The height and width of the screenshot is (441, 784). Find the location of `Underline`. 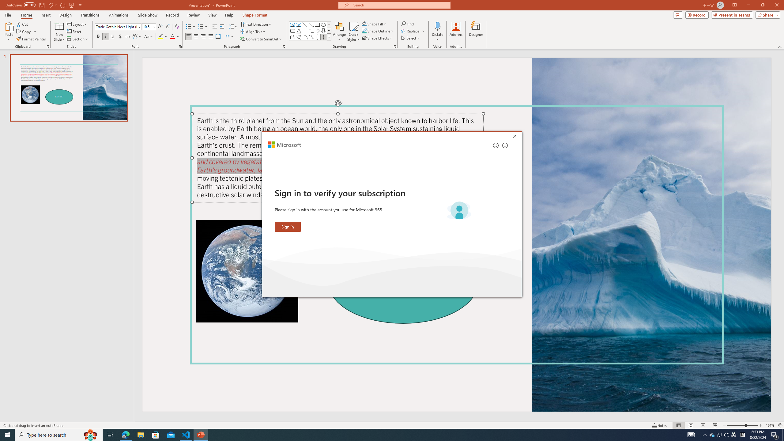

Underline is located at coordinates (712, 435).